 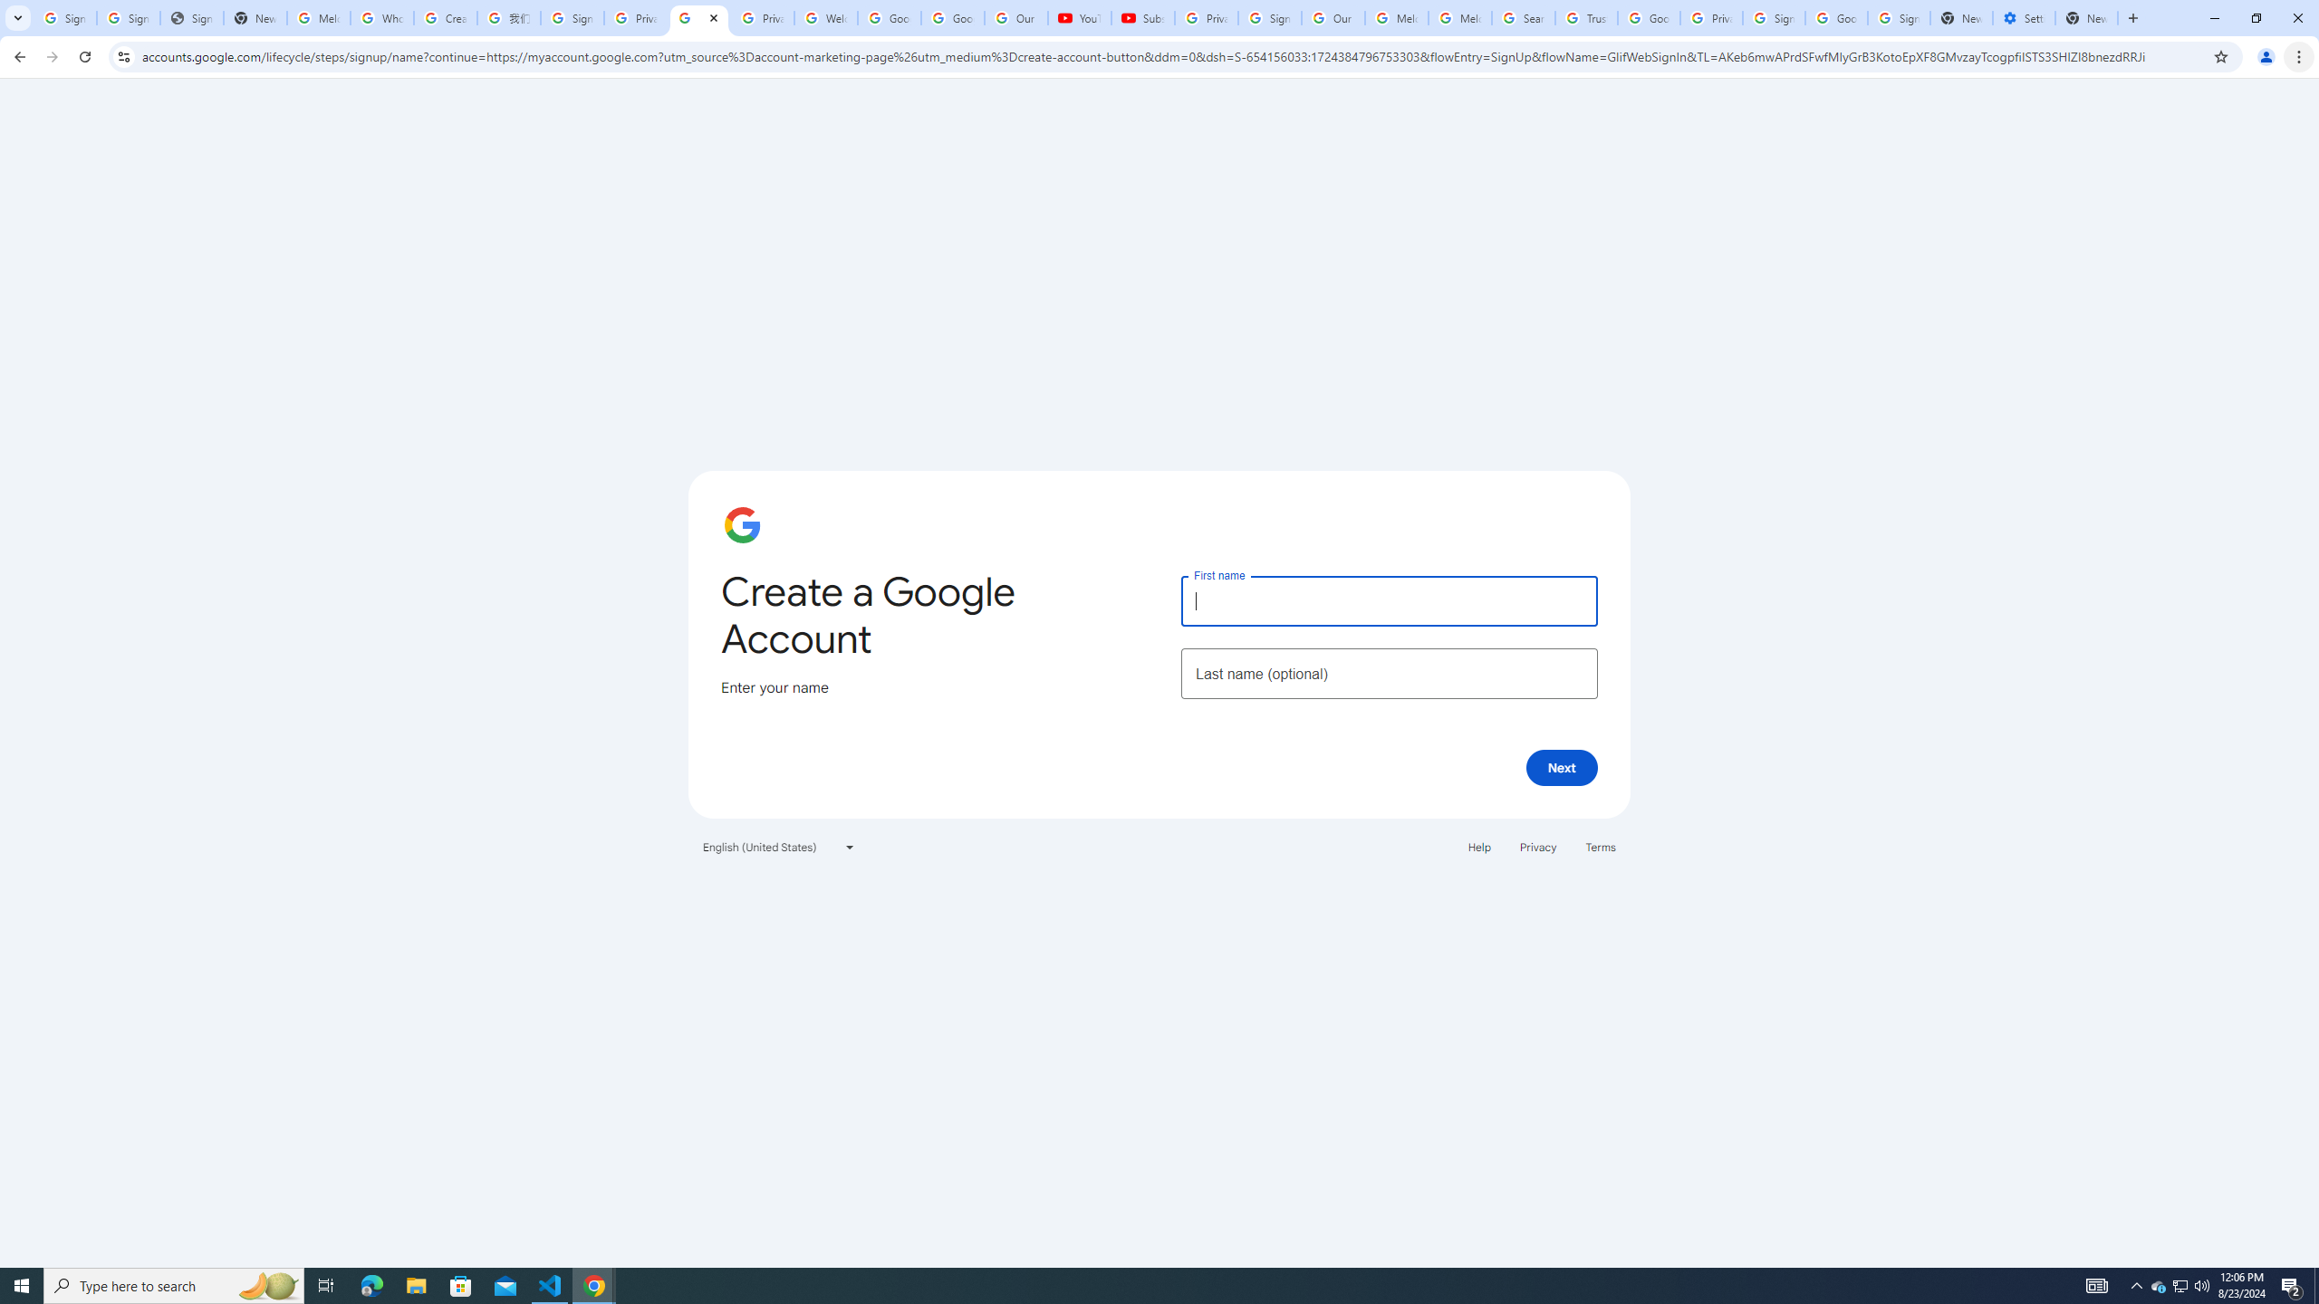 I want to click on Sign In - USA TODAY, so click(x=192, y=18).